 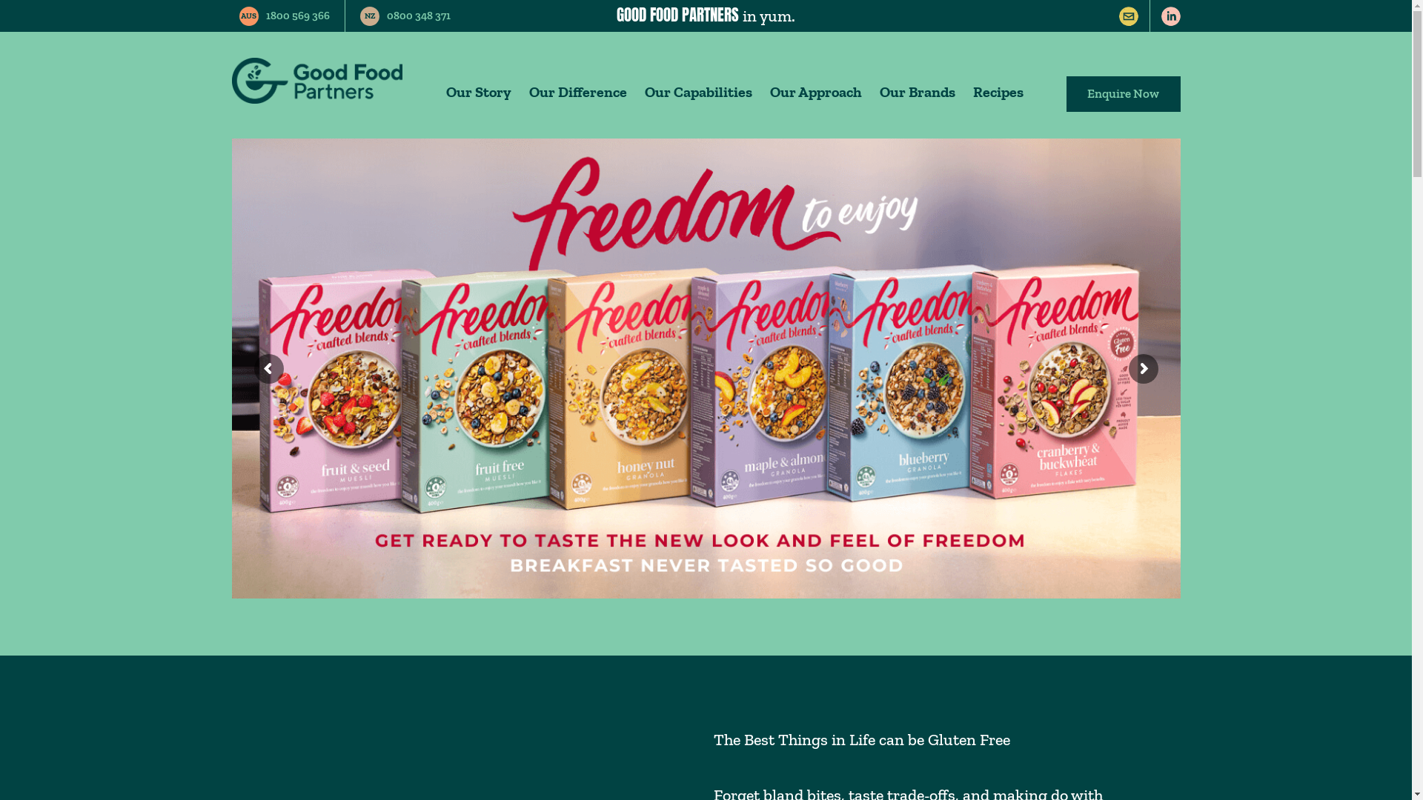 I want to click on Recipes, so click(x=998, y=98).